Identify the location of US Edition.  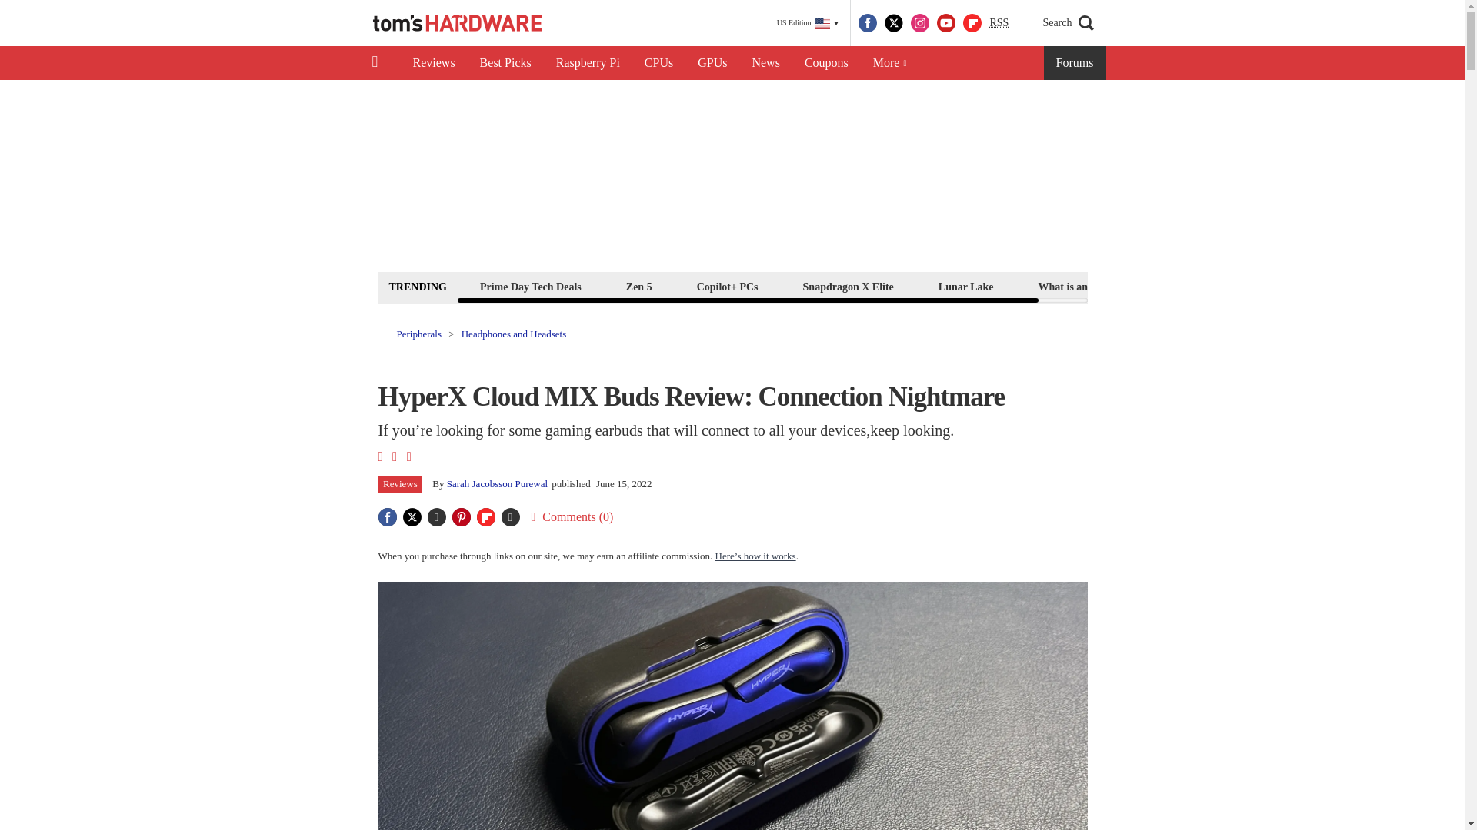
(808, 23).